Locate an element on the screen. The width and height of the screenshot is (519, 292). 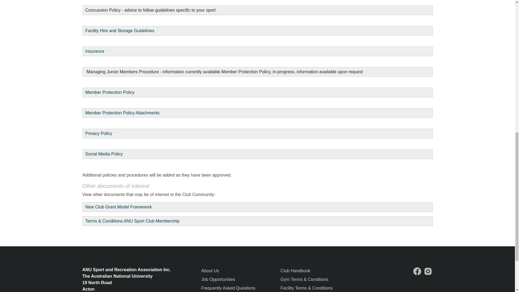
Insurance is located at coordinates (95, 51).